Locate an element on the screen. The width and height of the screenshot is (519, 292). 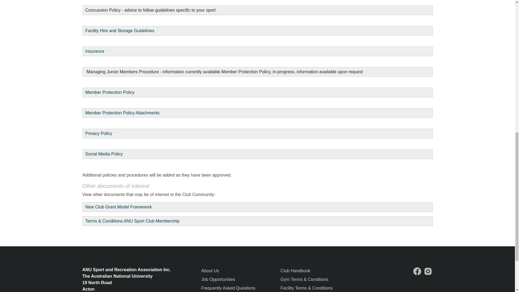
Insurance is located at coordinates (95, 51).